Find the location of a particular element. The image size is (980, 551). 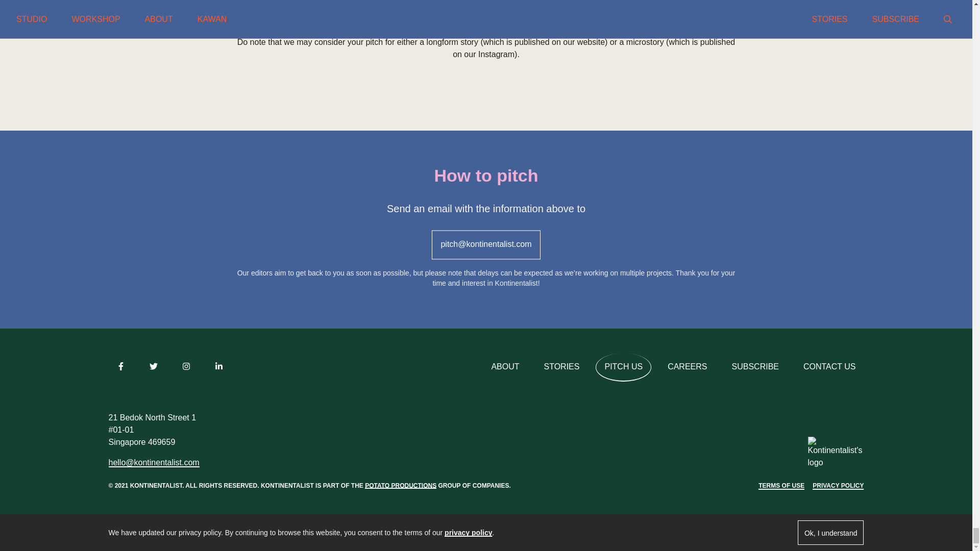

STORIES is located at coordinates (562, 367).